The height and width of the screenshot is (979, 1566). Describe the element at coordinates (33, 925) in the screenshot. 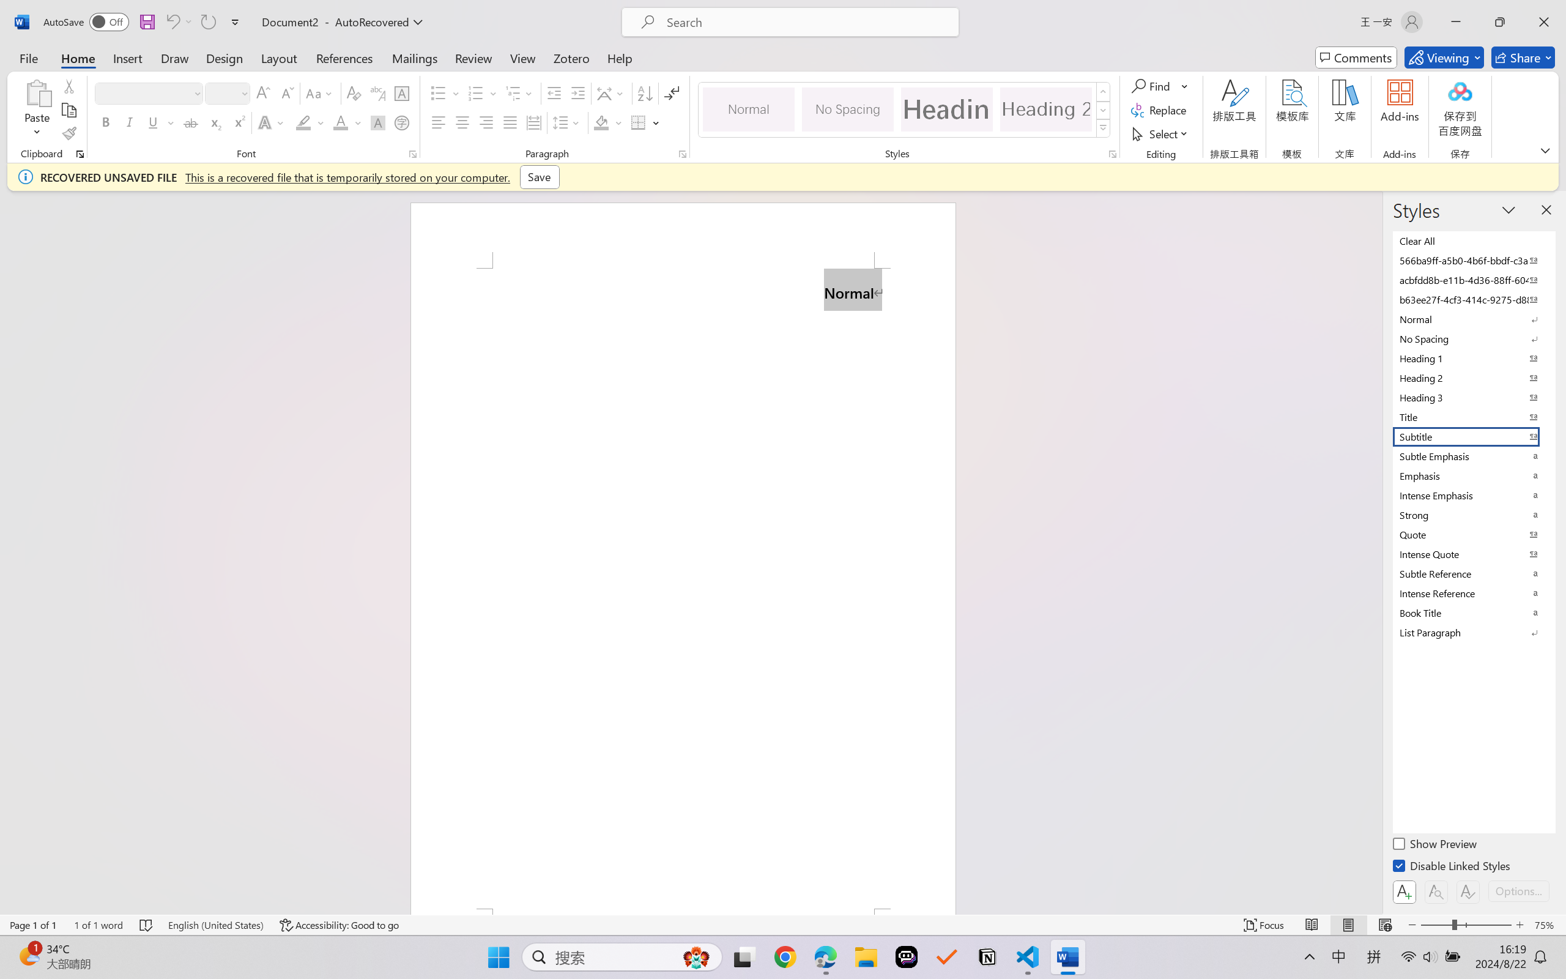

I see `Page Number Page 1 of 1` at that location.